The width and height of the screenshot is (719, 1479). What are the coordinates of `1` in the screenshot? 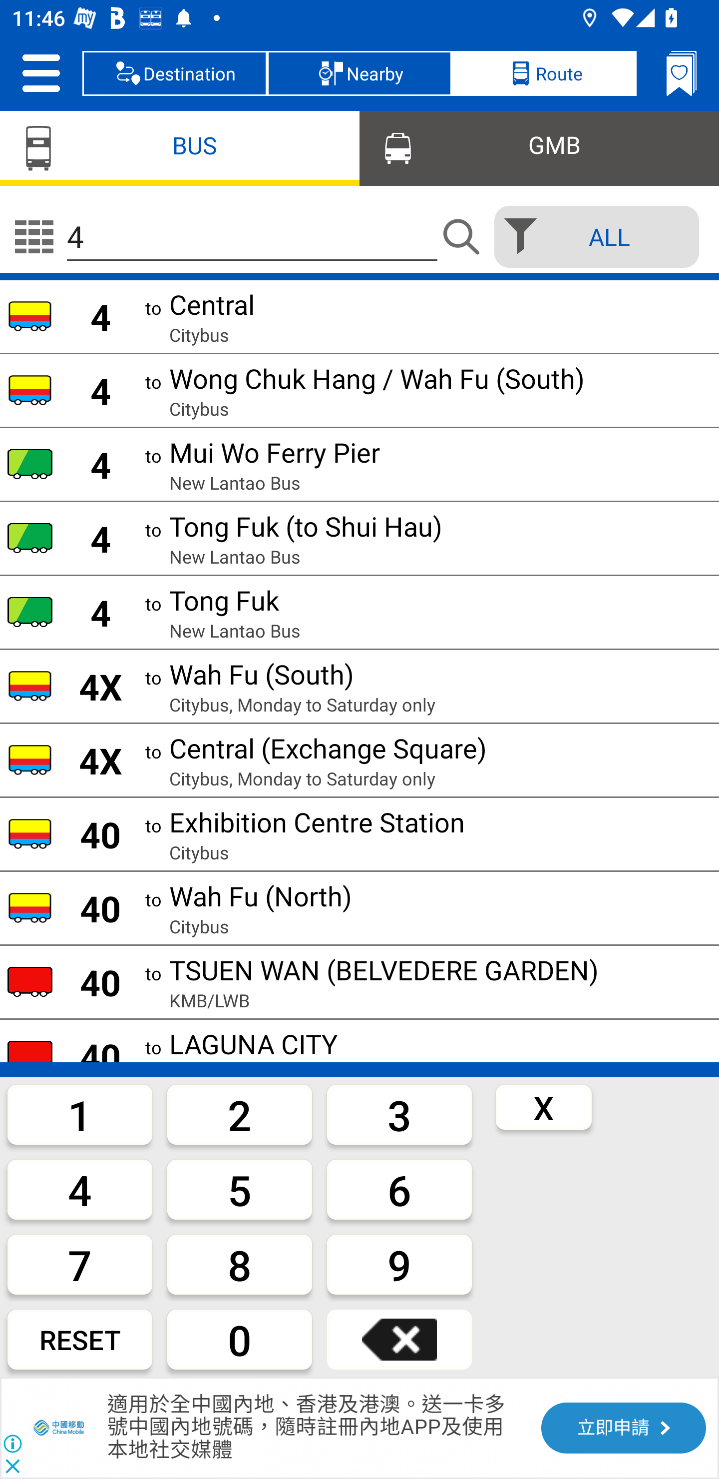 It's located at (80, 1114).